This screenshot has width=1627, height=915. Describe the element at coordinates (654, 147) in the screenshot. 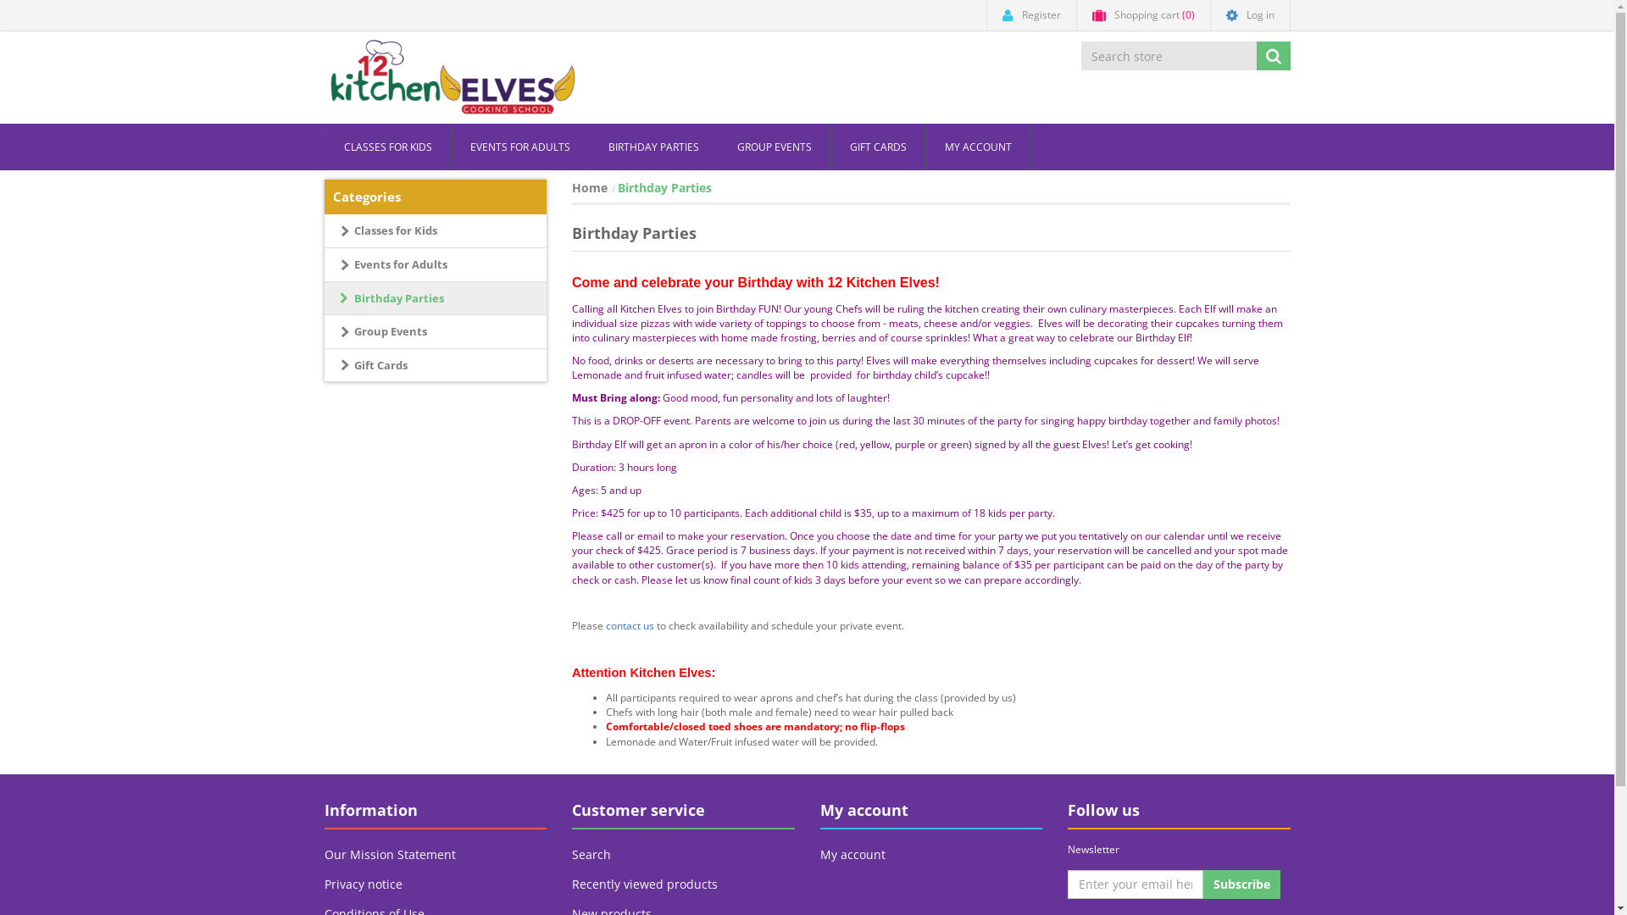

I see `BIRTHDAY PARTIES` at that location.